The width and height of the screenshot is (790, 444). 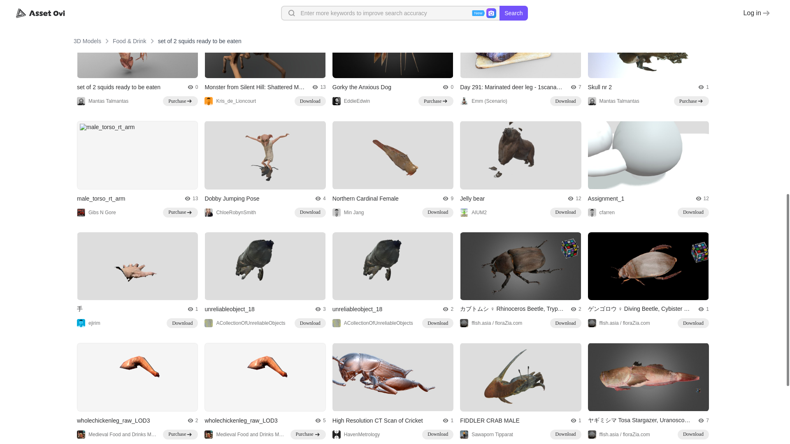 What do you see at coordinates (232, 199) in the screenshot?
I see `Dobby Jumping Pose` at bounding box center [232, 199].